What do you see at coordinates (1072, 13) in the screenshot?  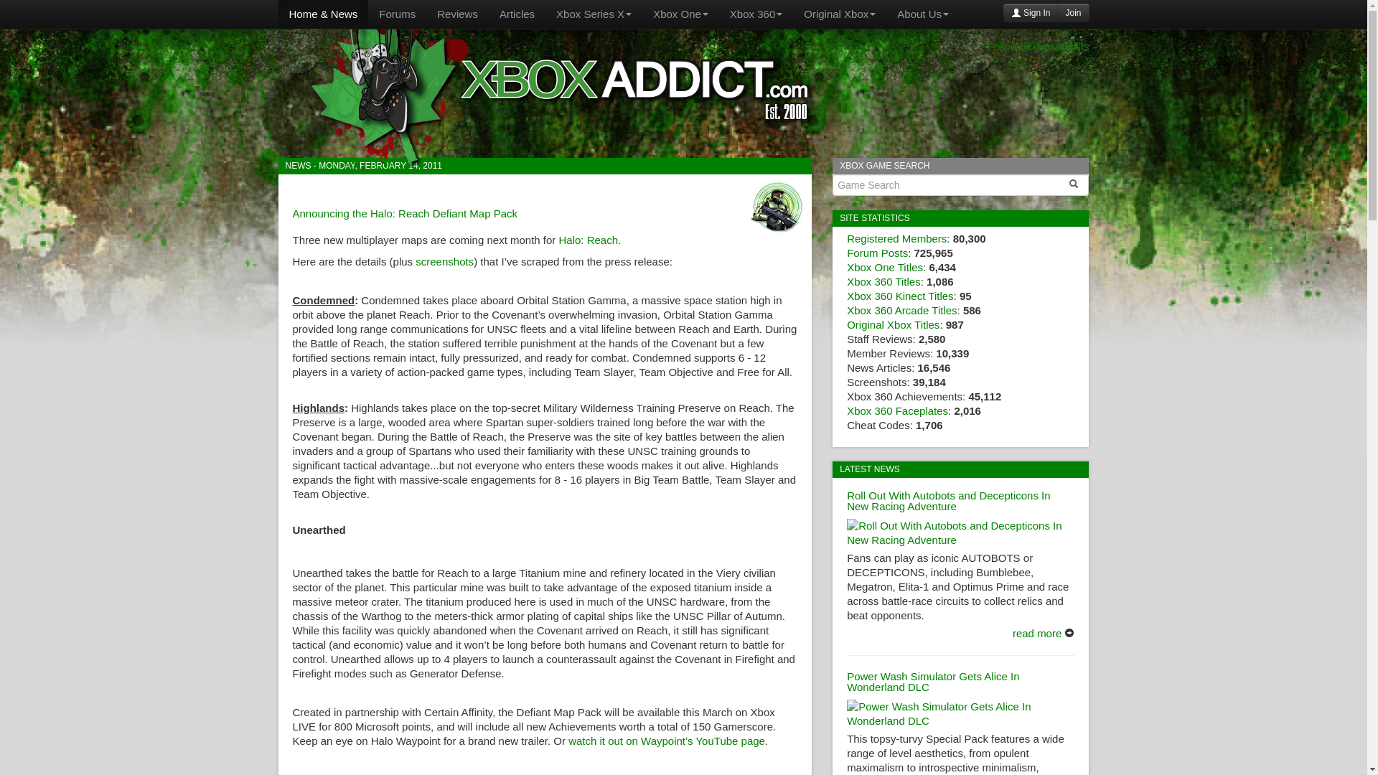 I see `Join` at bounding box center [1072, 13].